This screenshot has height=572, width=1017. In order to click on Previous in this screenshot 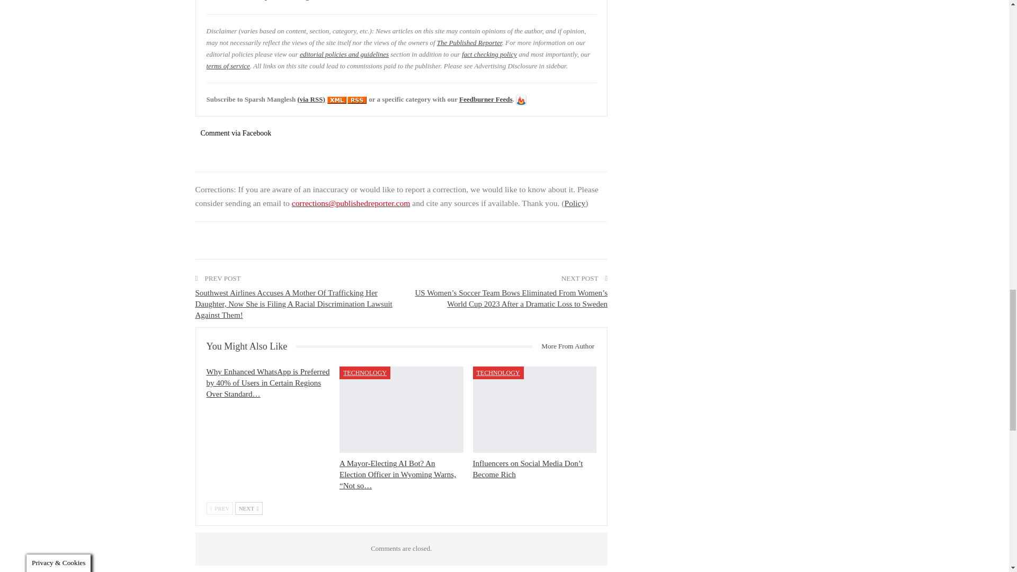, I will do `click(220, 508)`.